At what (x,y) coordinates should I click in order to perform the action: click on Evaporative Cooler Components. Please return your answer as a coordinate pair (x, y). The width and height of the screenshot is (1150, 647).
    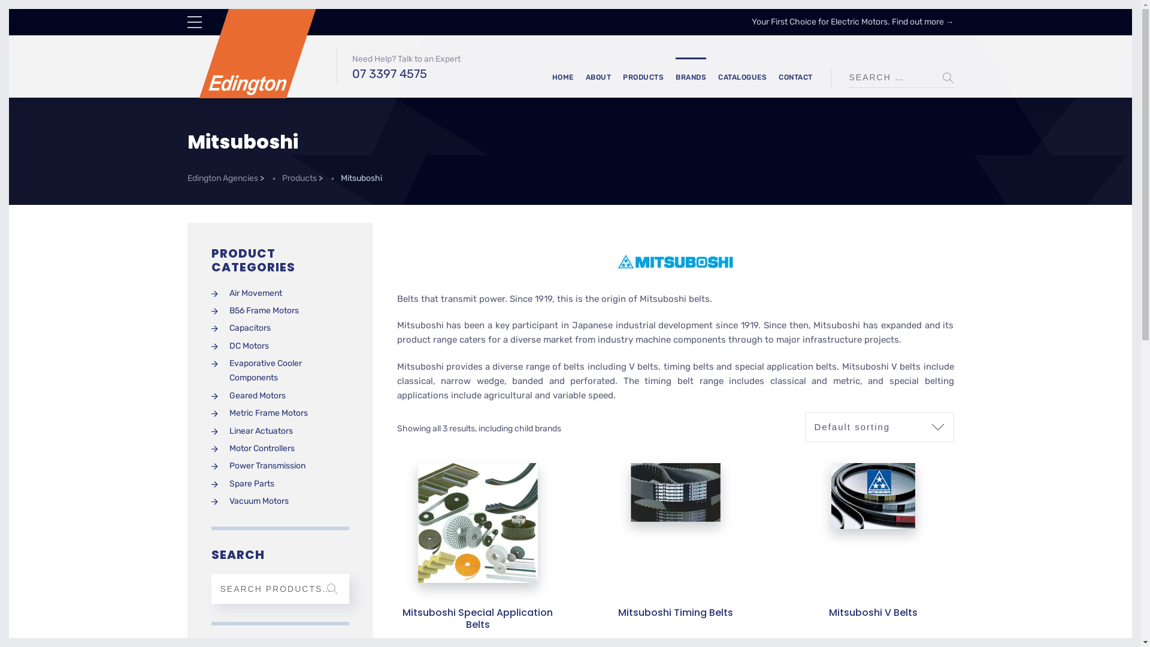
    Looking at the image, I should click on (280, 371).